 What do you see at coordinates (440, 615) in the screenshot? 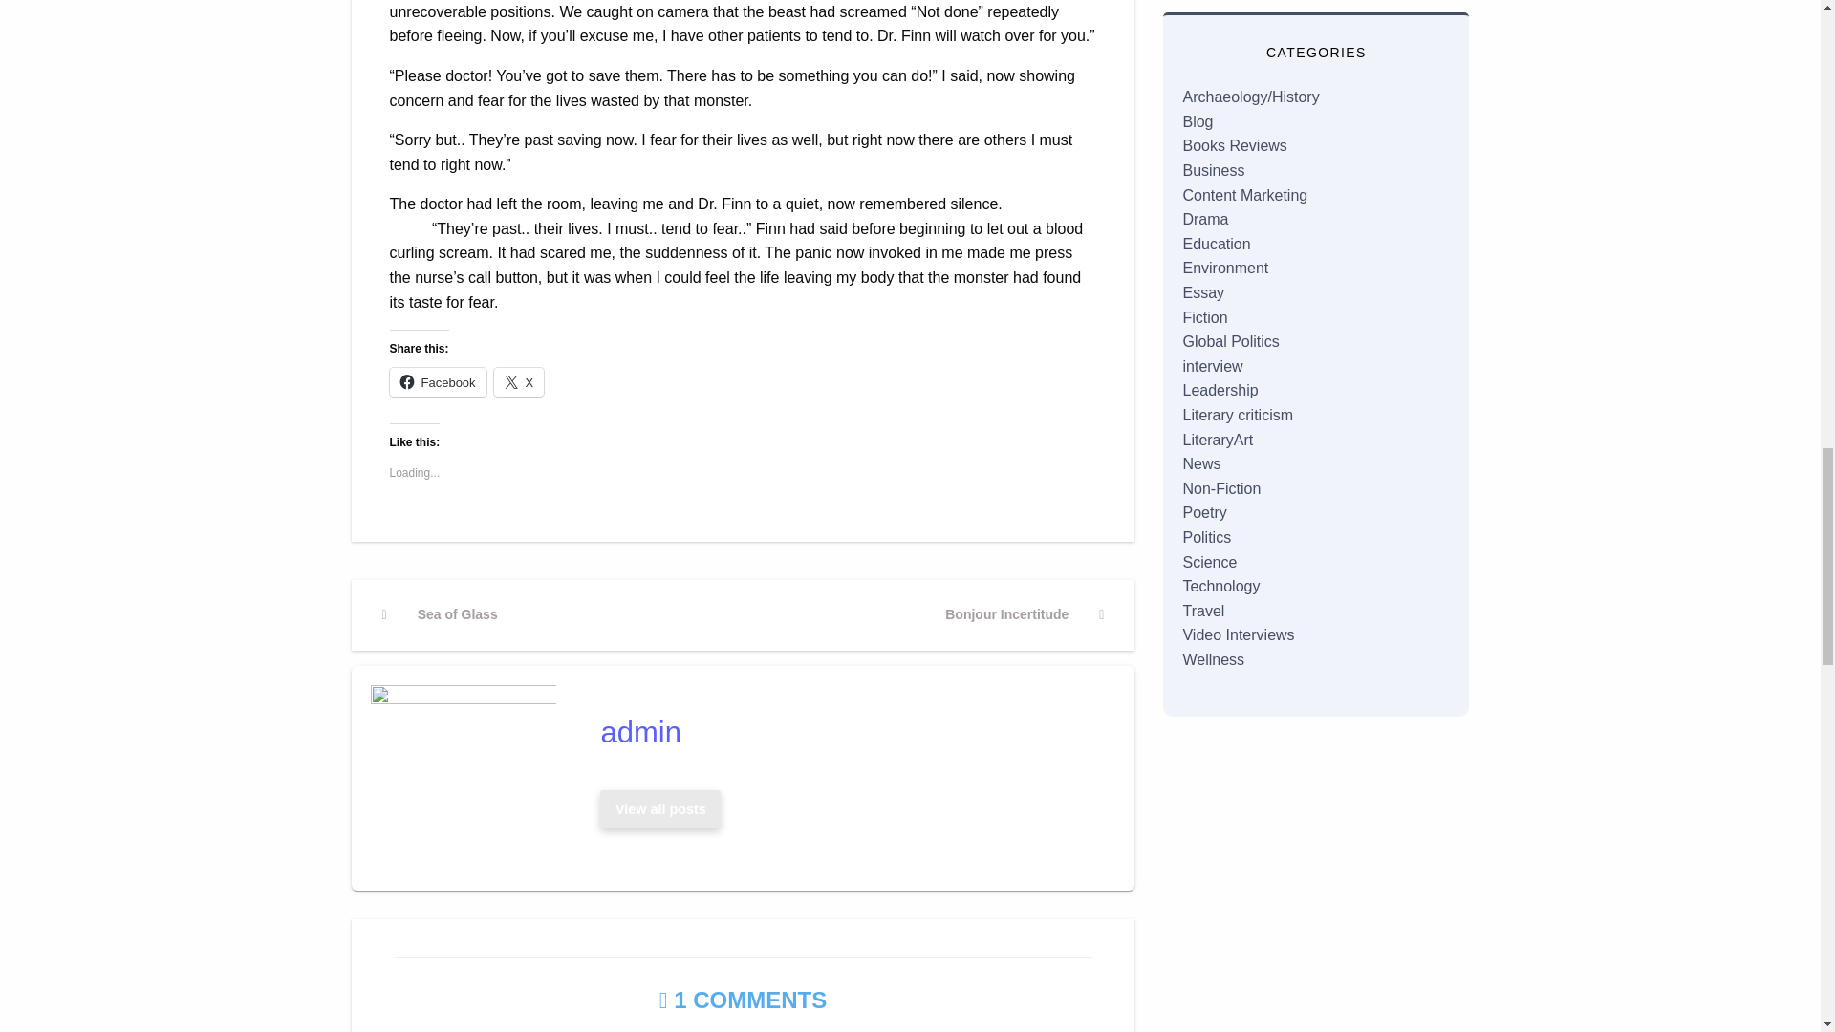
I see `View all posts` at bounding box center [440, 615].